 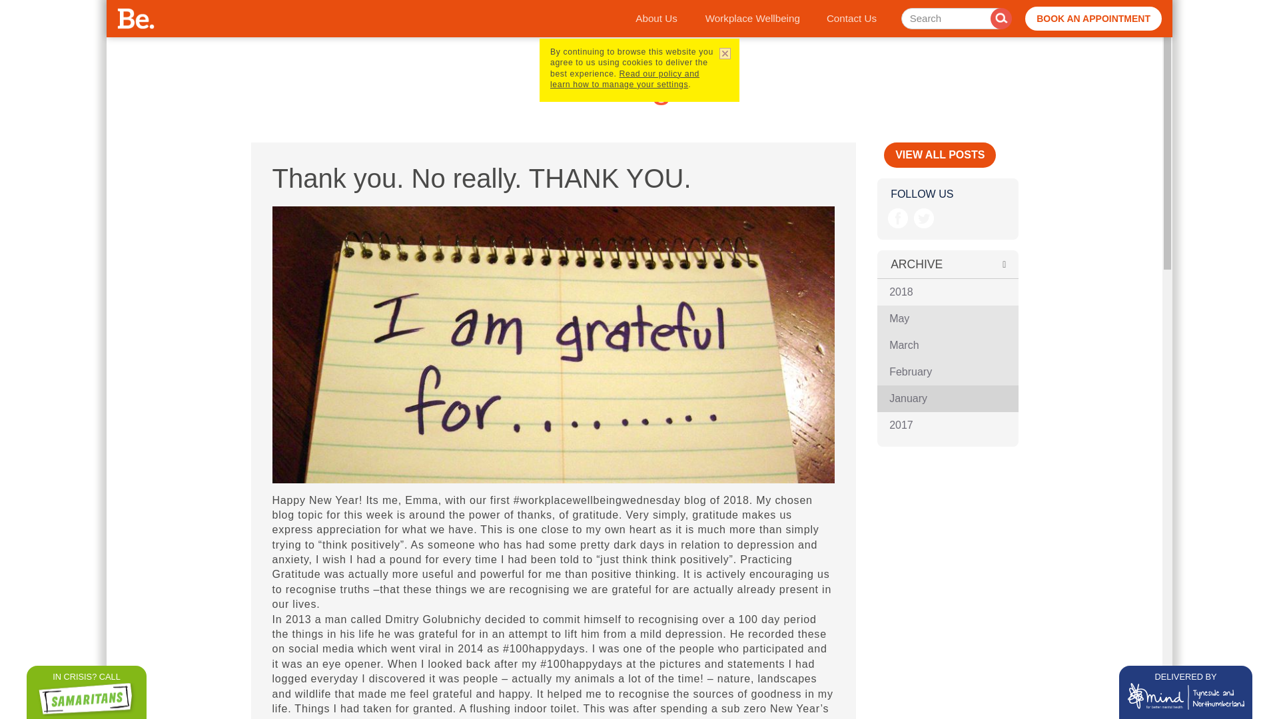 I want to click on Workplace Wellbeing, so click(x=753, y=19).